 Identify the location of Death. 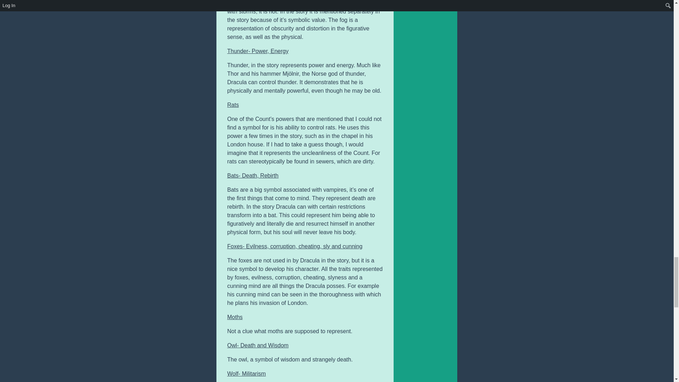
(248, 345).